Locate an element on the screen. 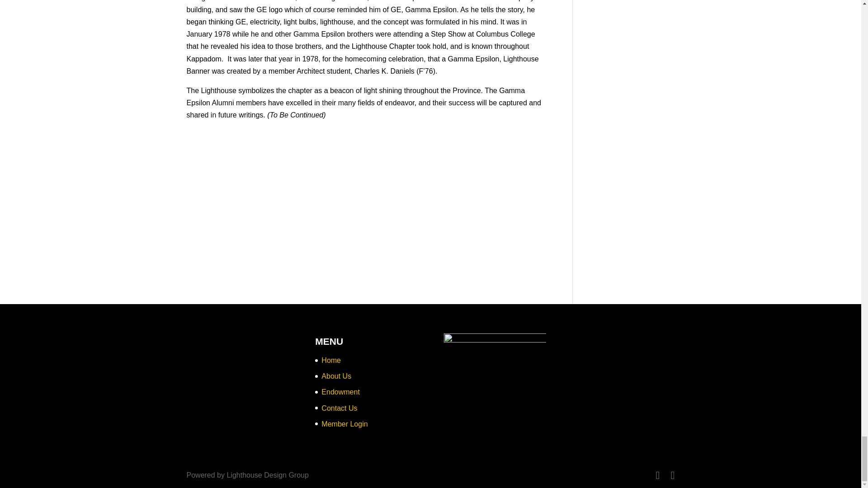  Endowment is located at coordinates (340, 391).